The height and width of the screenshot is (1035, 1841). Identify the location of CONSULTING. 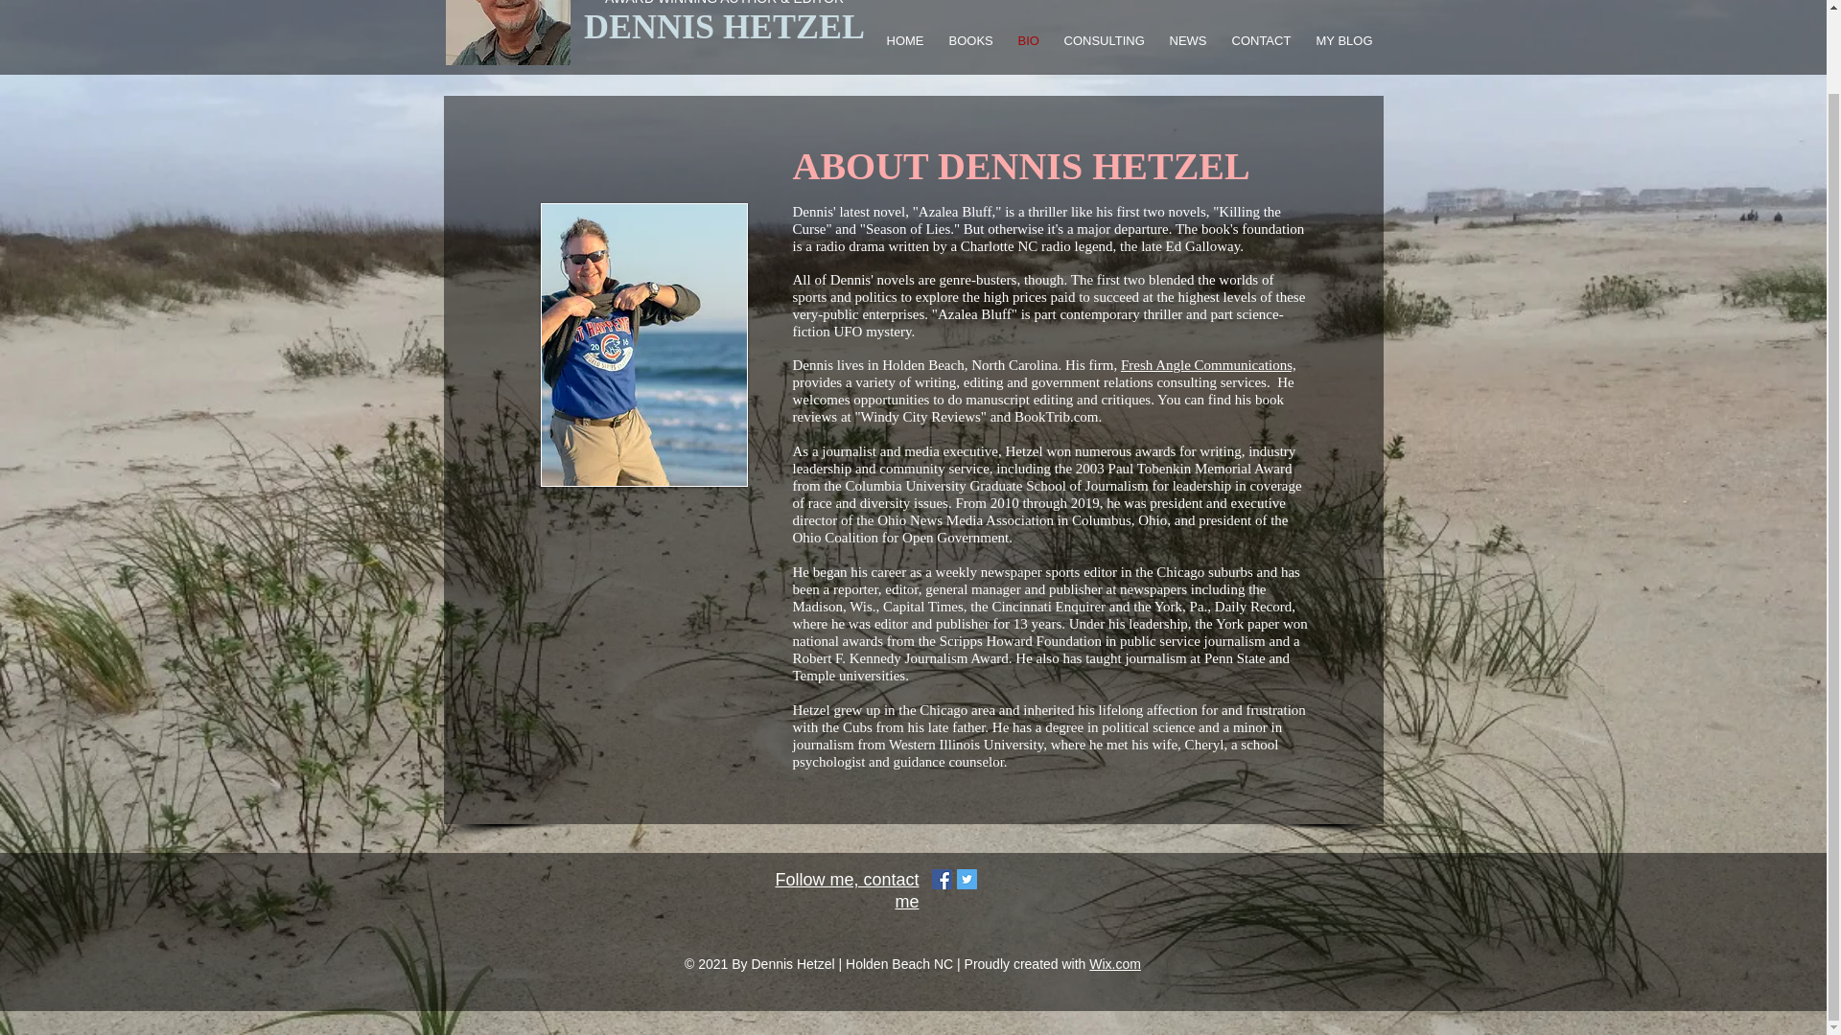
(1105, 40).